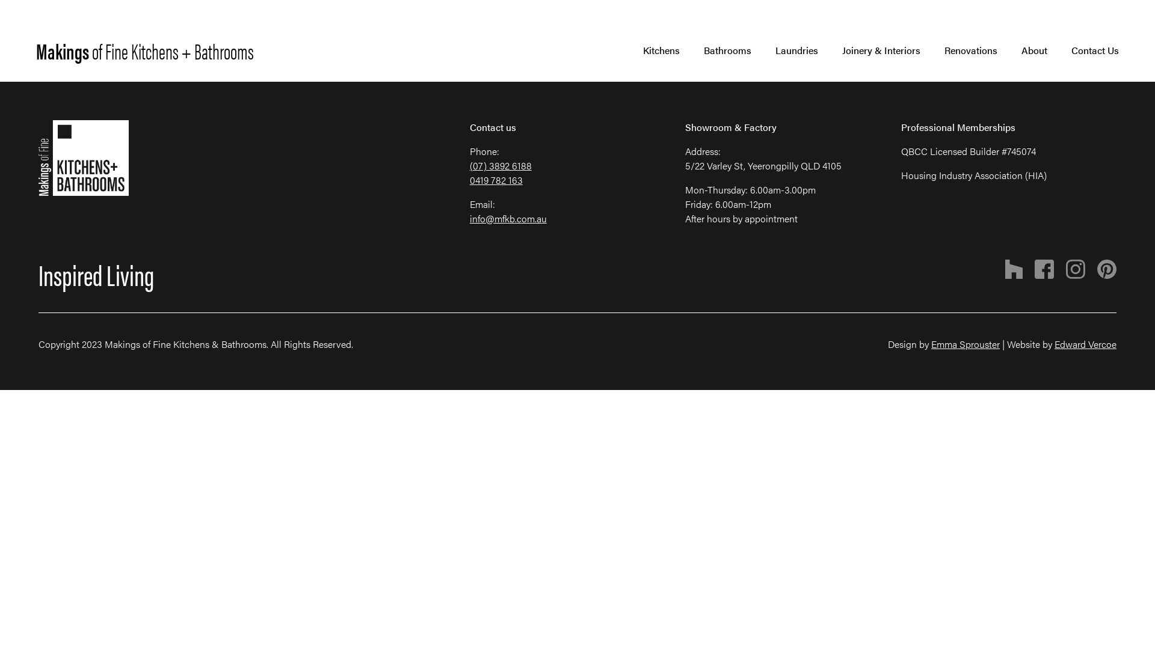 This screenshot has height=649, width=1155. What do you see at coordinates (508, 219) in the screenshot?
I see `info@mfkb.com.au` at bounding box center [508, 219].